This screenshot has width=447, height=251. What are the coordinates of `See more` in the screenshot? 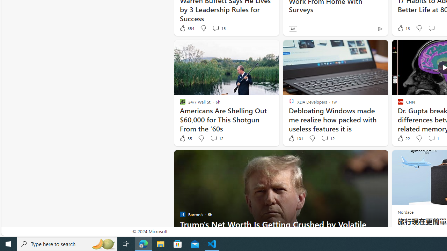 It's located at (379, 158).